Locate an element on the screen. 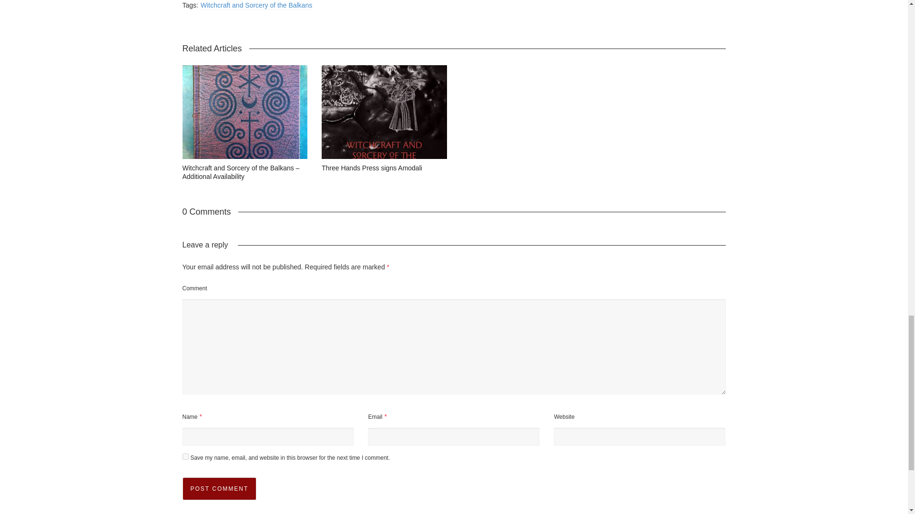  Permanent Link to Three Hands Press signs Amodali is located at coordinates (372, 168).